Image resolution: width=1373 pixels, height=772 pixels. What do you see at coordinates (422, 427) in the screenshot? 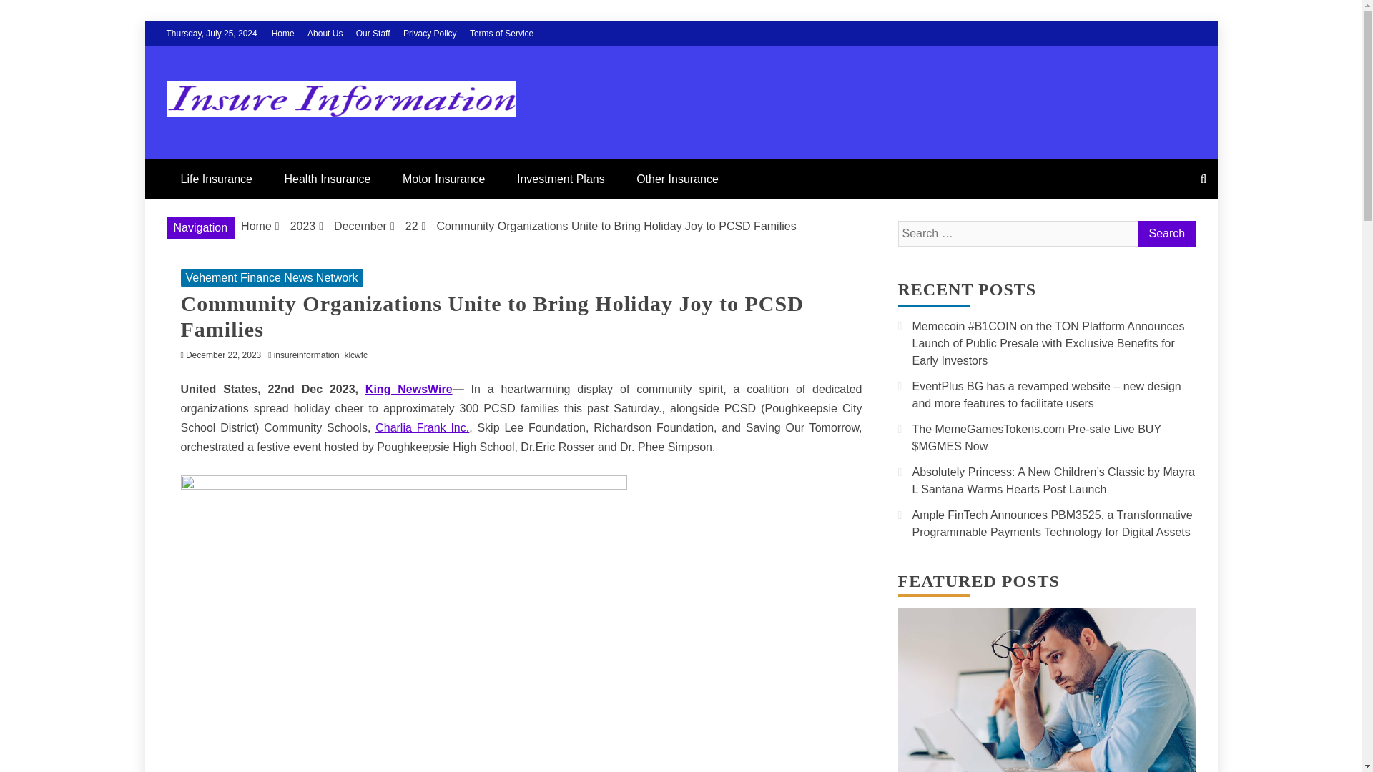
I see `Charlia Frank Inc.` at bounding box center [422, 427].